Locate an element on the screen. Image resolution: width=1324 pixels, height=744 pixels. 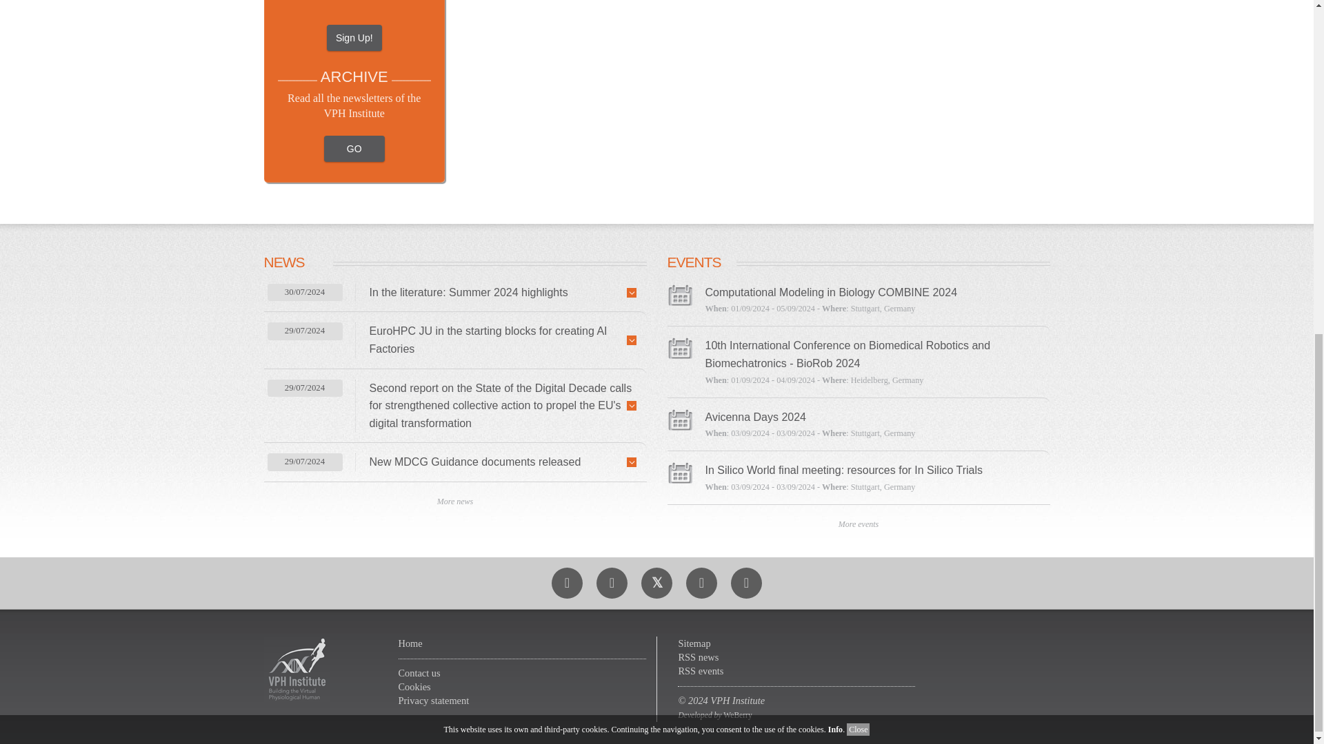
GO is located at coordinates (354, 149).